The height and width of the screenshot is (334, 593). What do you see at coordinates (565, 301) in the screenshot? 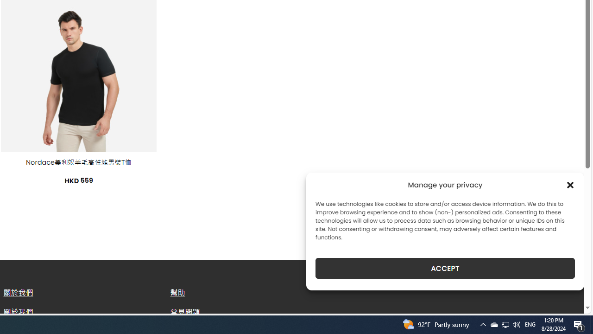
I see `Go to top` at bounding box center [565, 301].